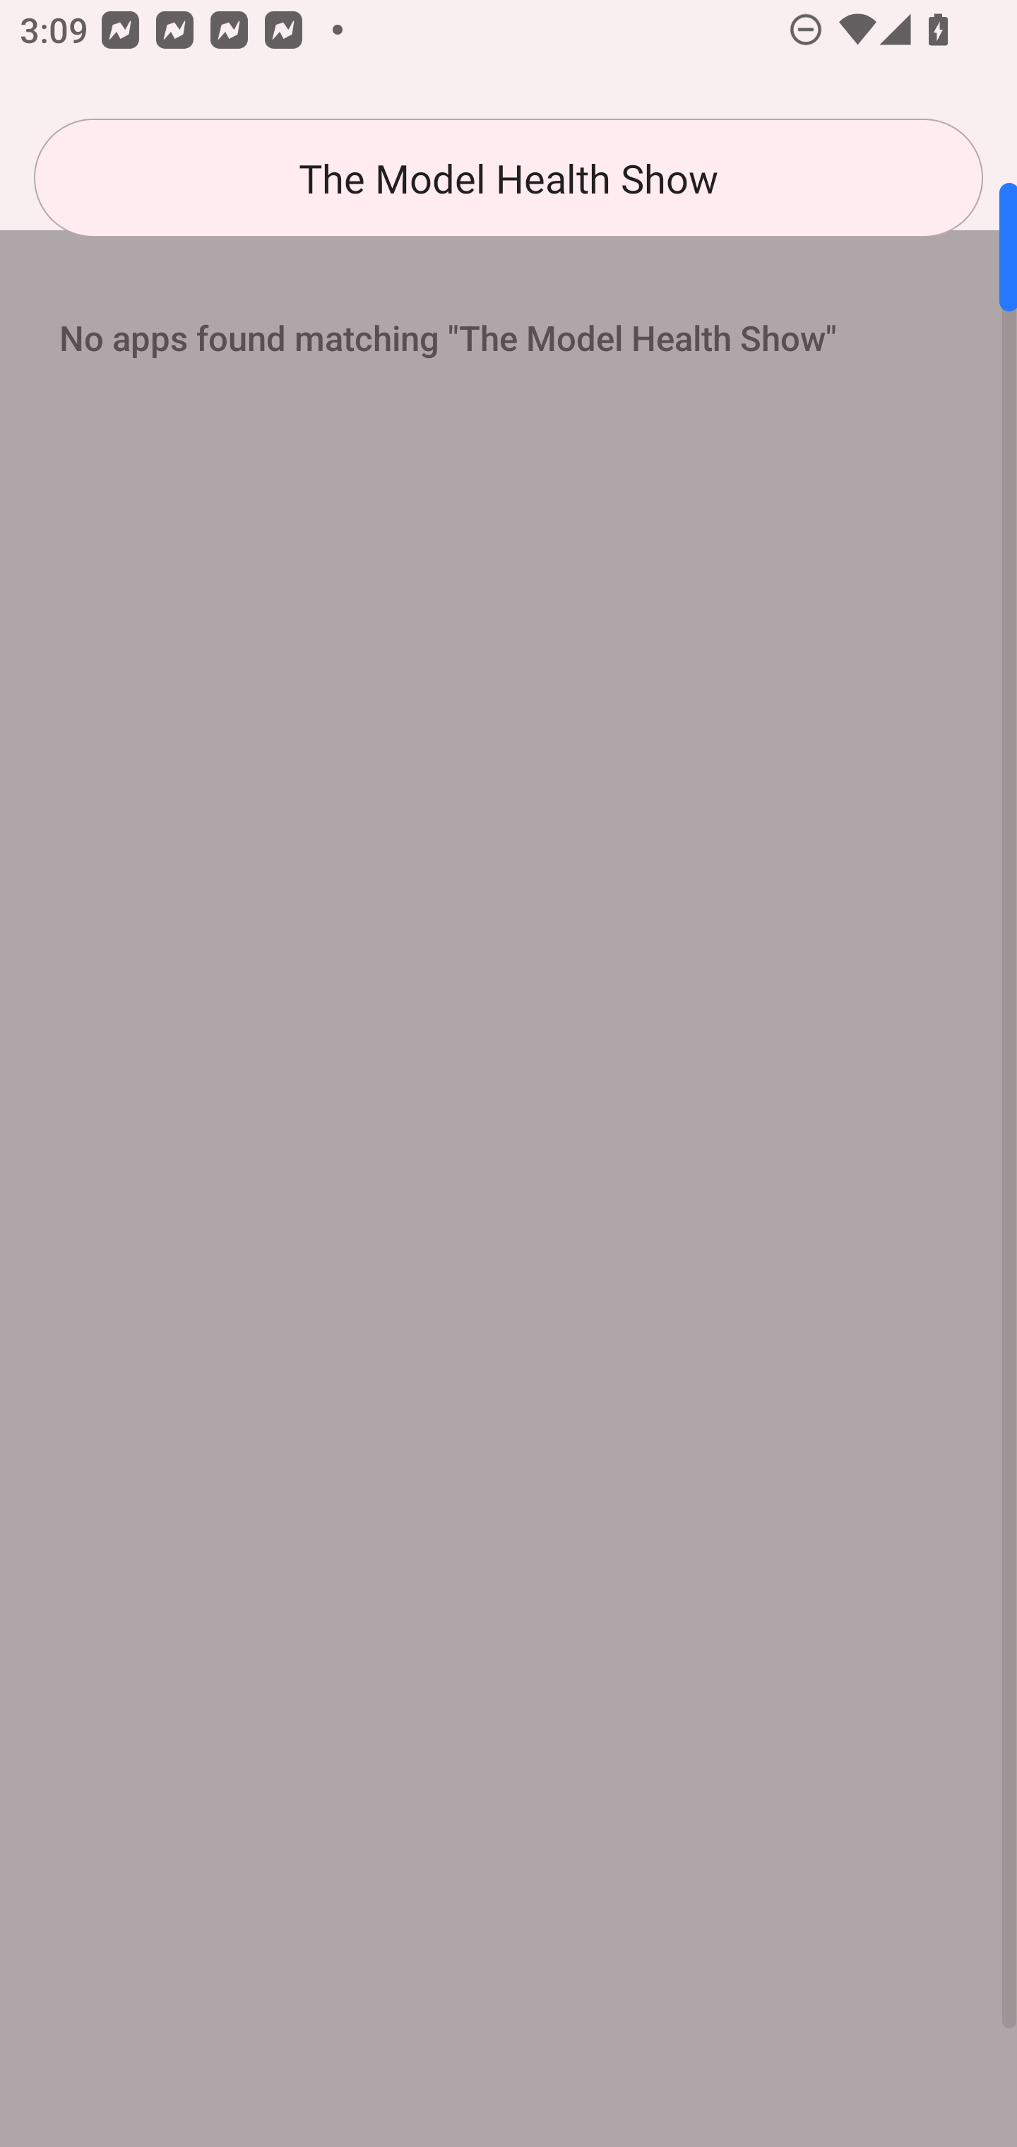 The image size is (1017, 2147). I want to click on The Model Health Show, so click(509, 178).